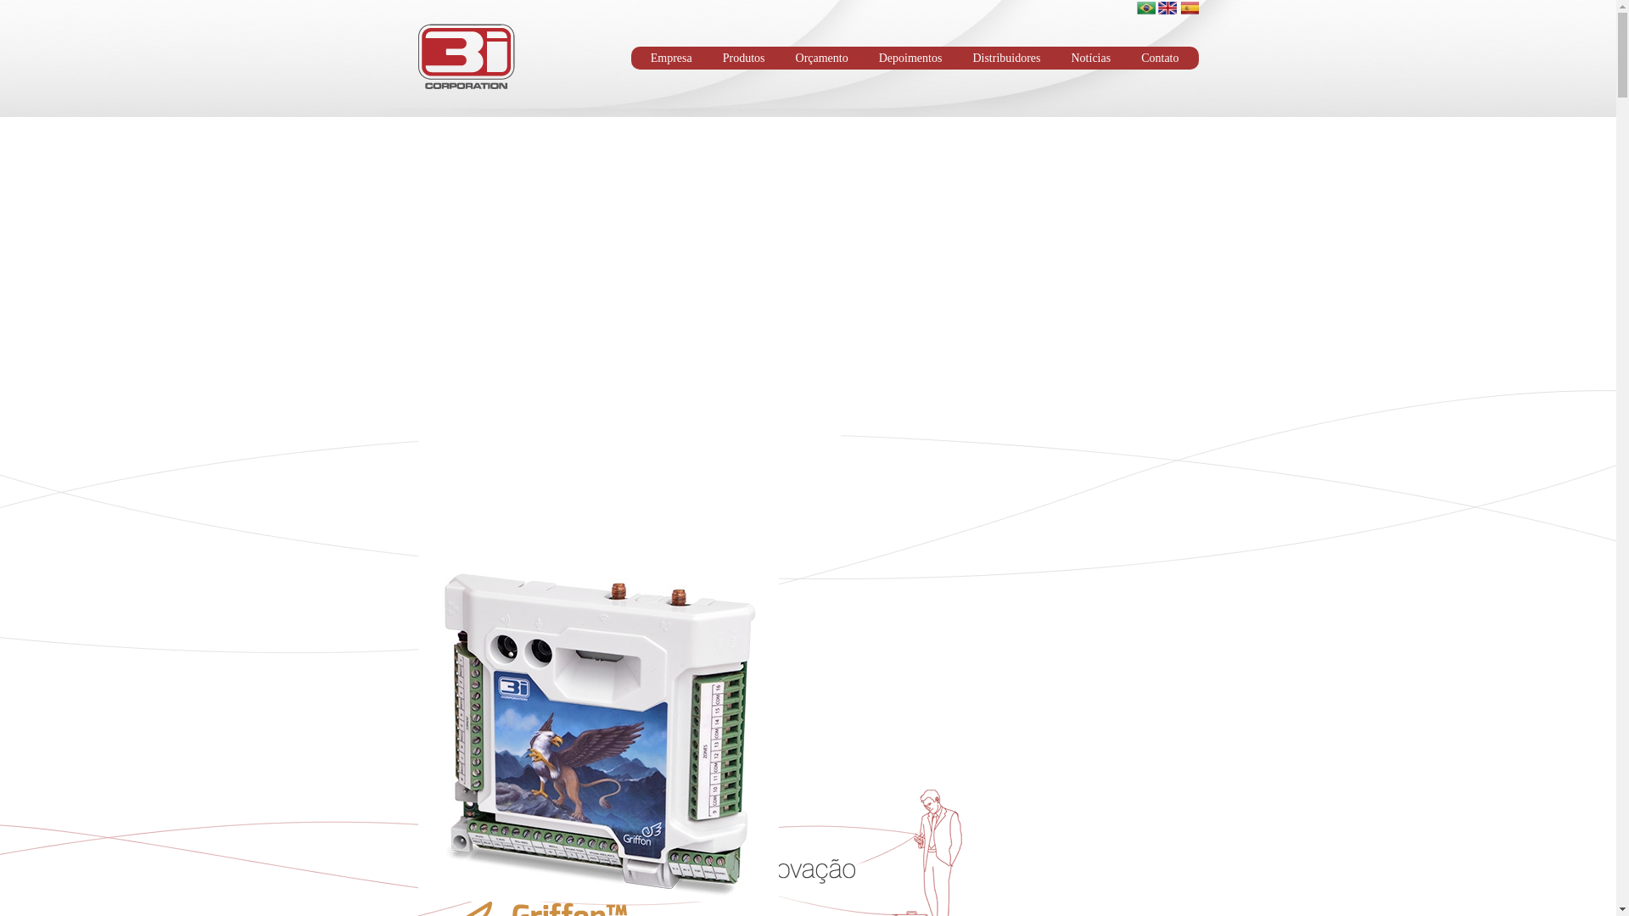 Image resolution: width=1629 pixels, height=916 pixels. I want to click on Produtos, so click(744, 58).